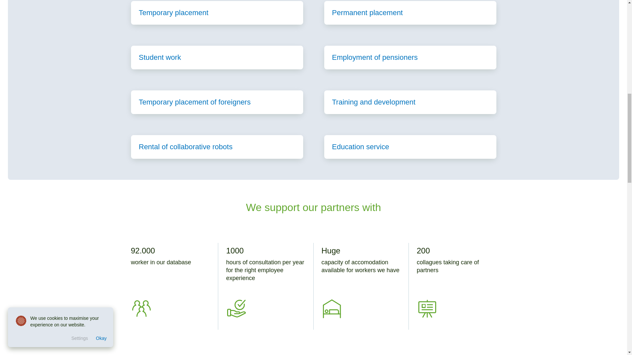  What do you see at coordinates (410, 57) in the screenshot?
I see `Employment of pensioners` at bounding box center [410, 57].